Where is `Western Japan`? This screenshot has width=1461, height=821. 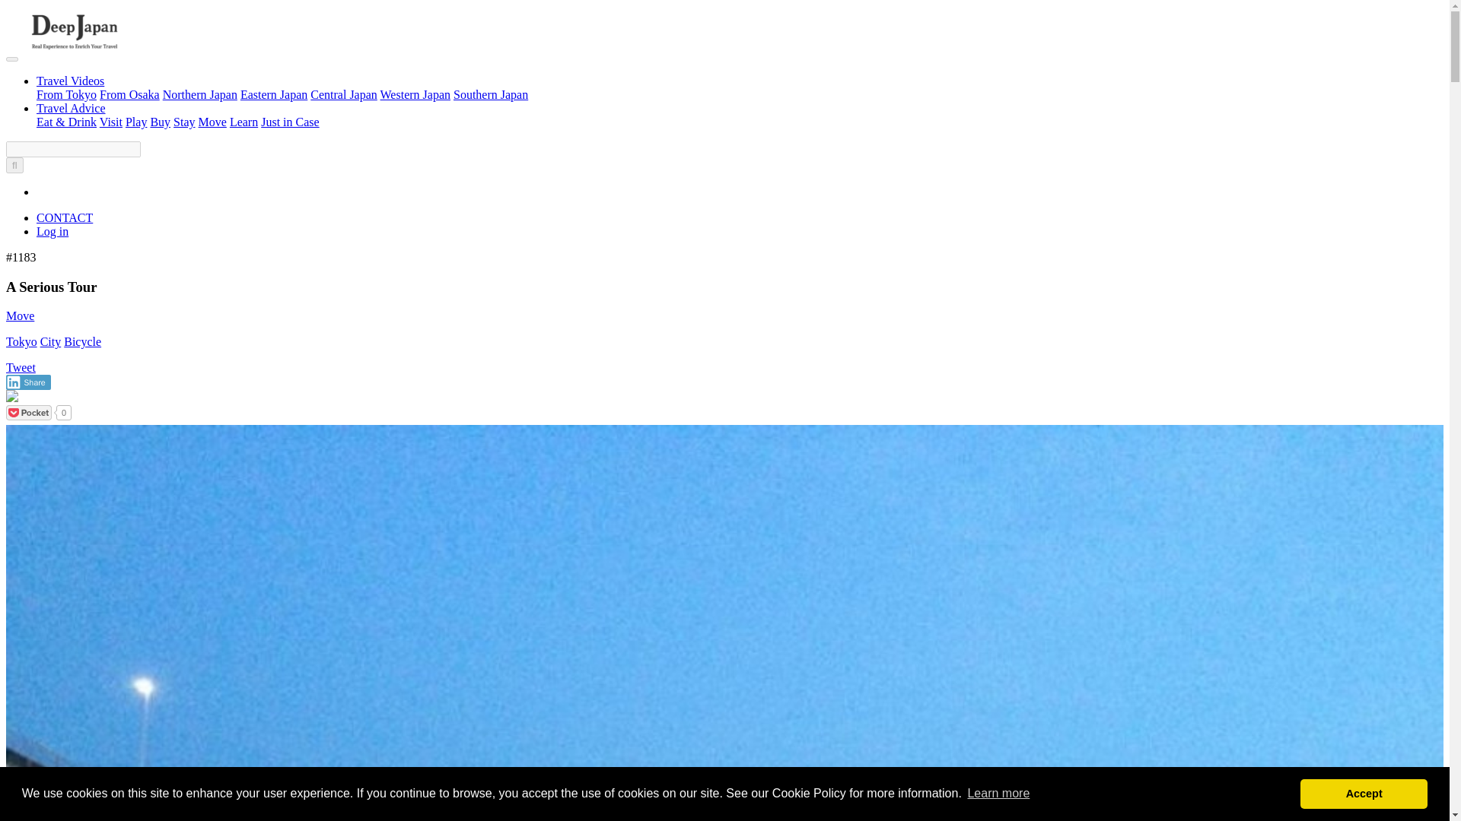
Western Japan is located at coordinates (415, 94).